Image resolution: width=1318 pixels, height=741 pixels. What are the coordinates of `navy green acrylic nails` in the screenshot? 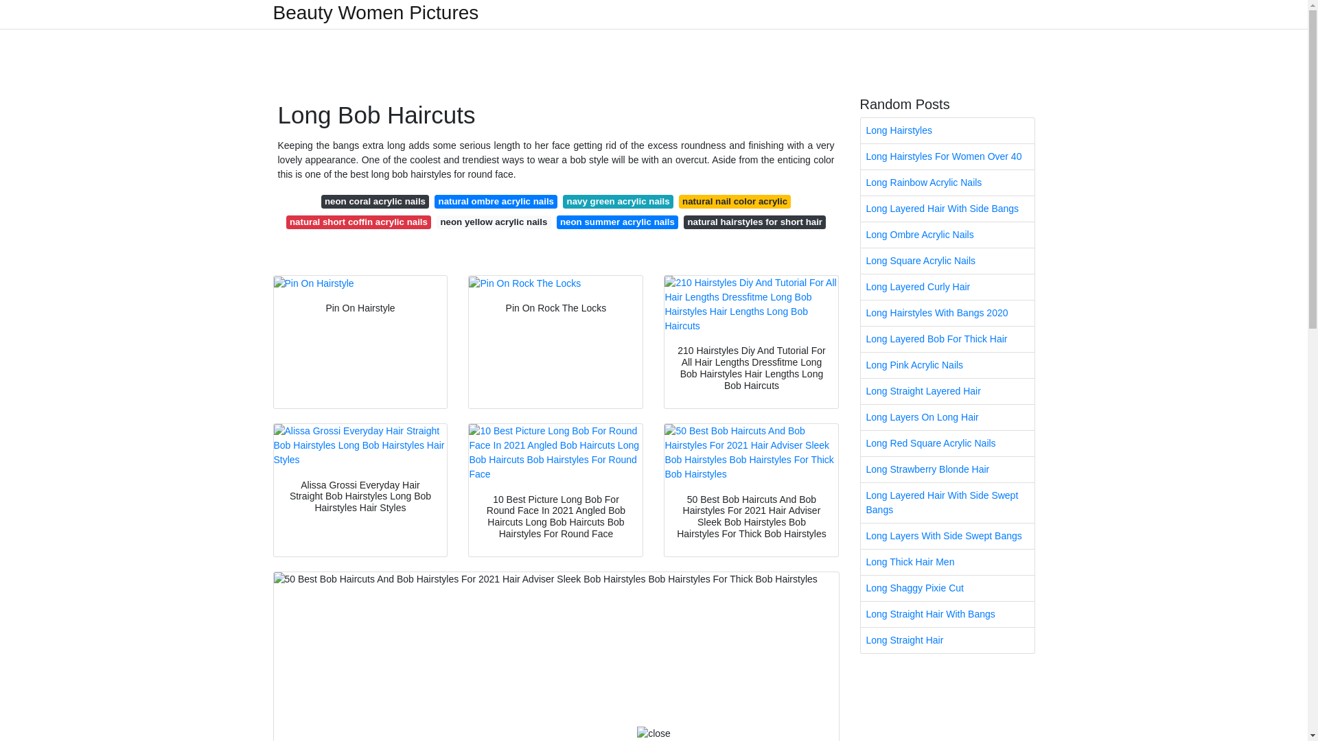 It's located at (618, 202).